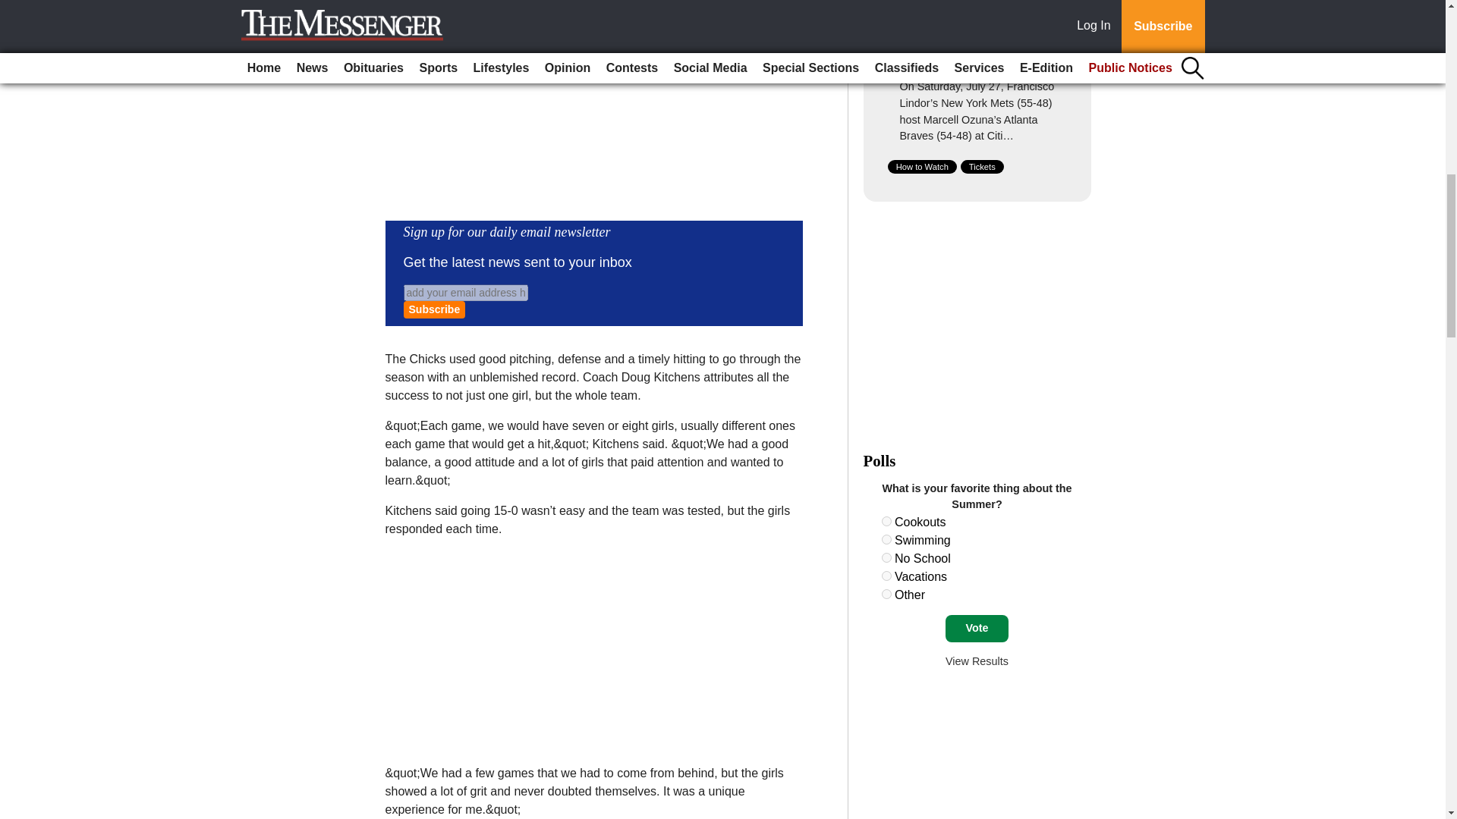  I want to click on 7277, so click(886, 575).